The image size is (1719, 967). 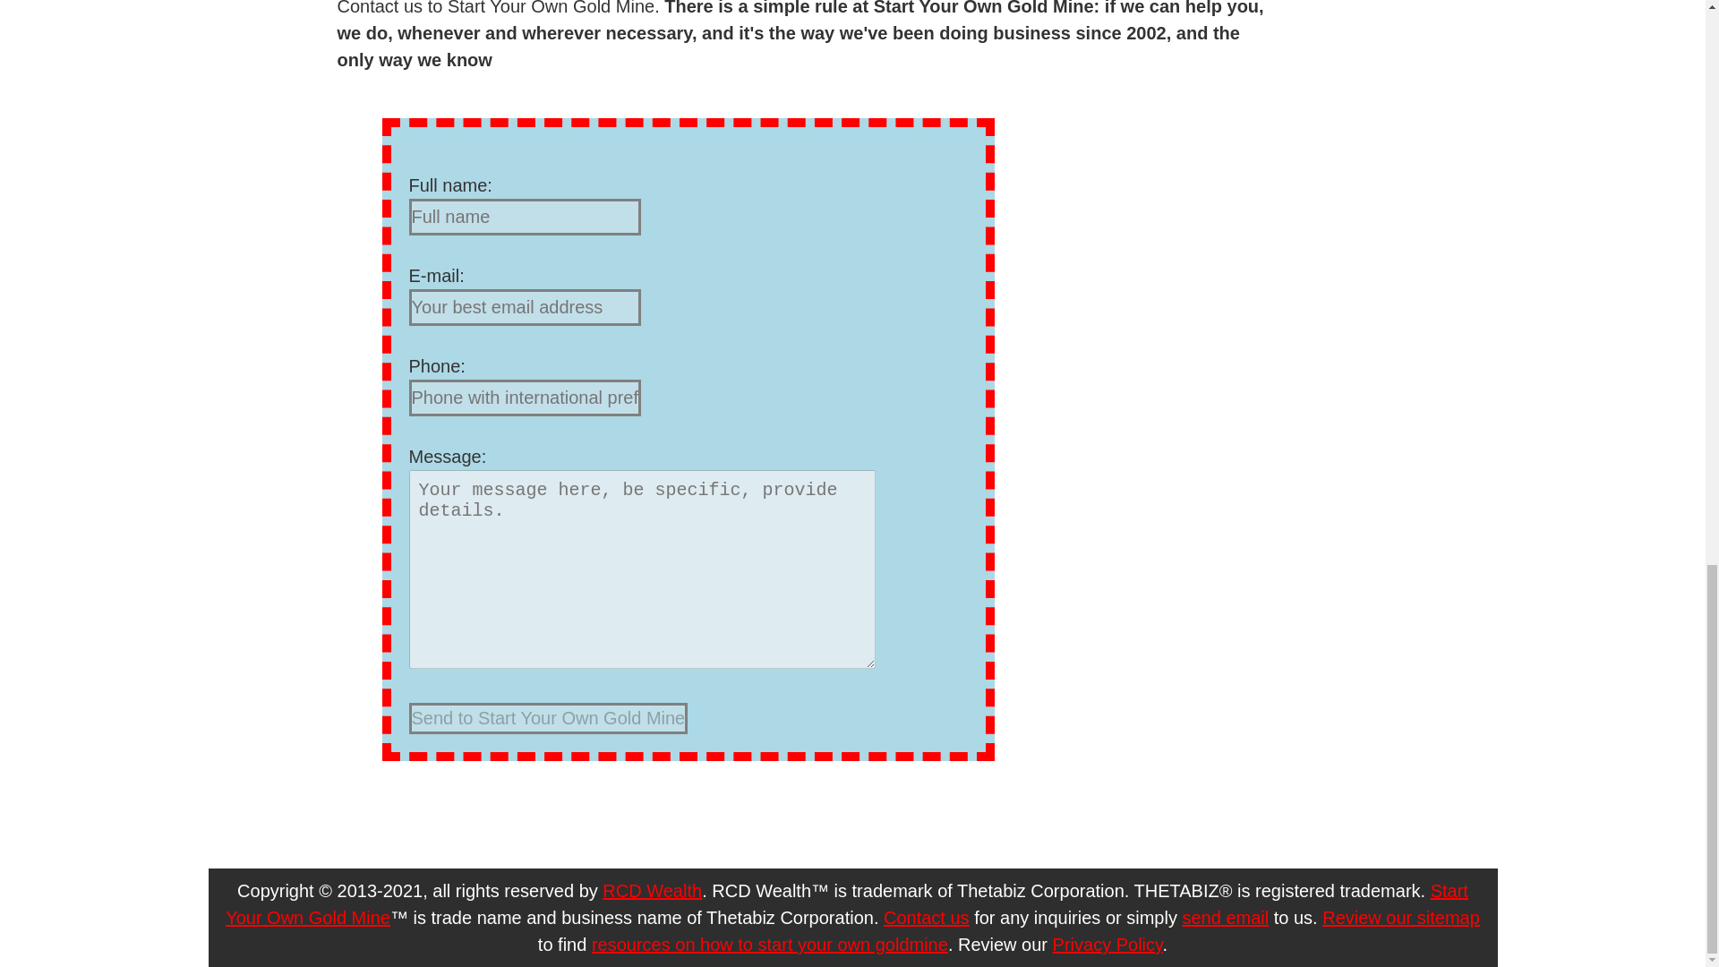 I want to click on Privacy Policy, so click(x=1108, y=944).